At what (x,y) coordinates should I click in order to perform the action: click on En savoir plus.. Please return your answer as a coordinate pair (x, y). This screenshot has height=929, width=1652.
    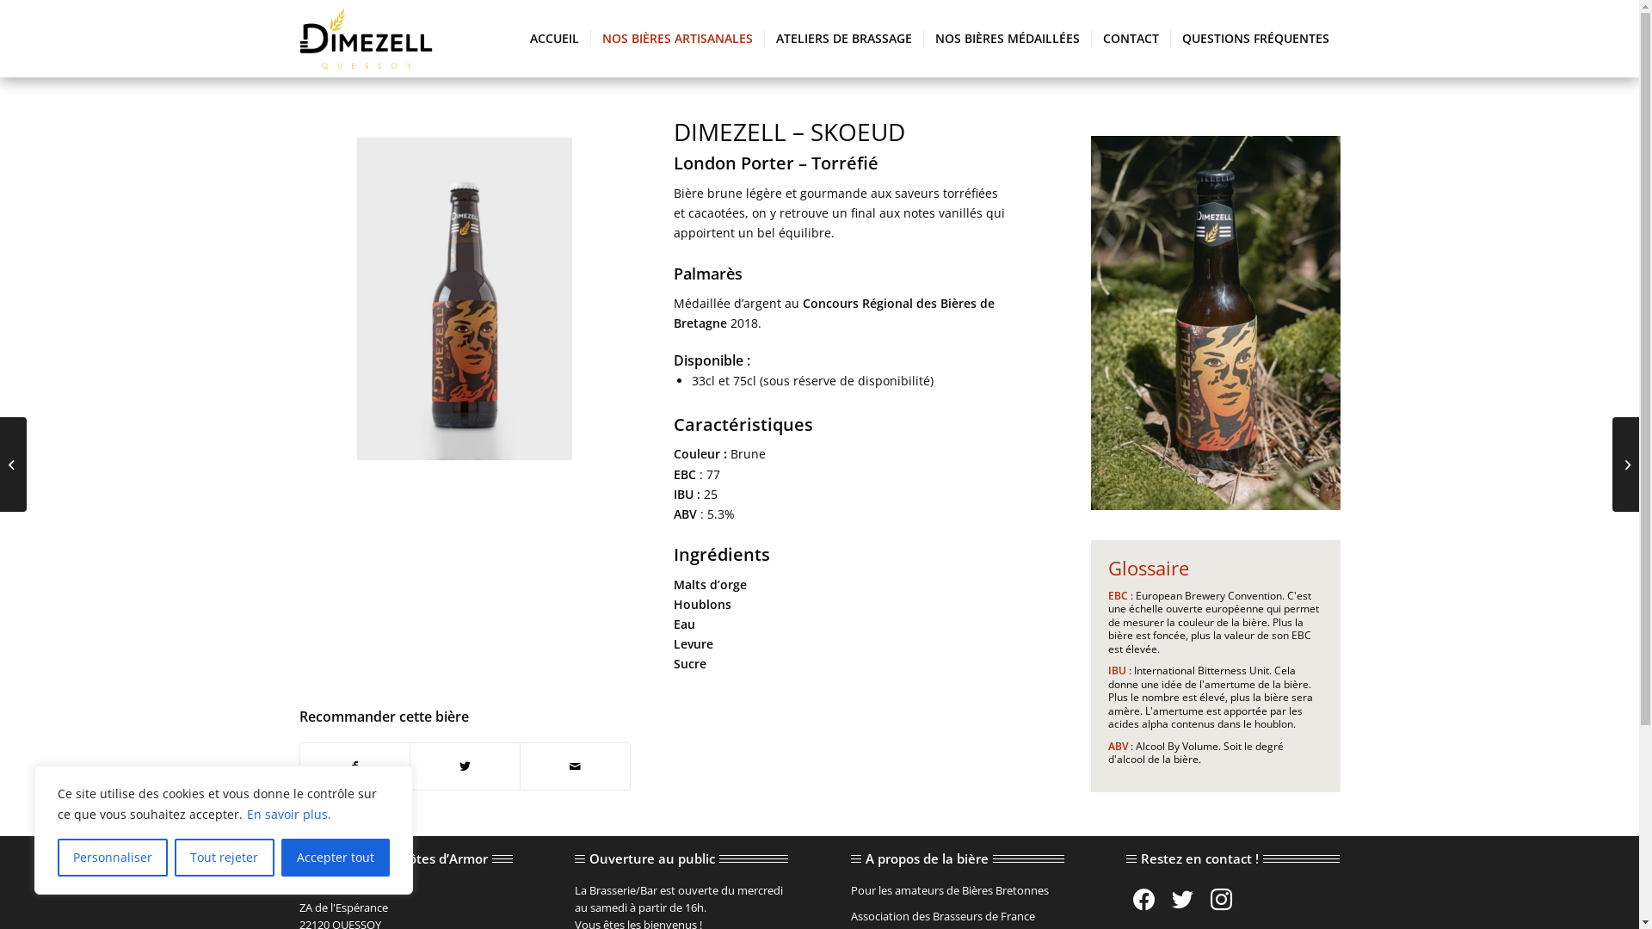
    Looking at the image, I should click on (289, 814).